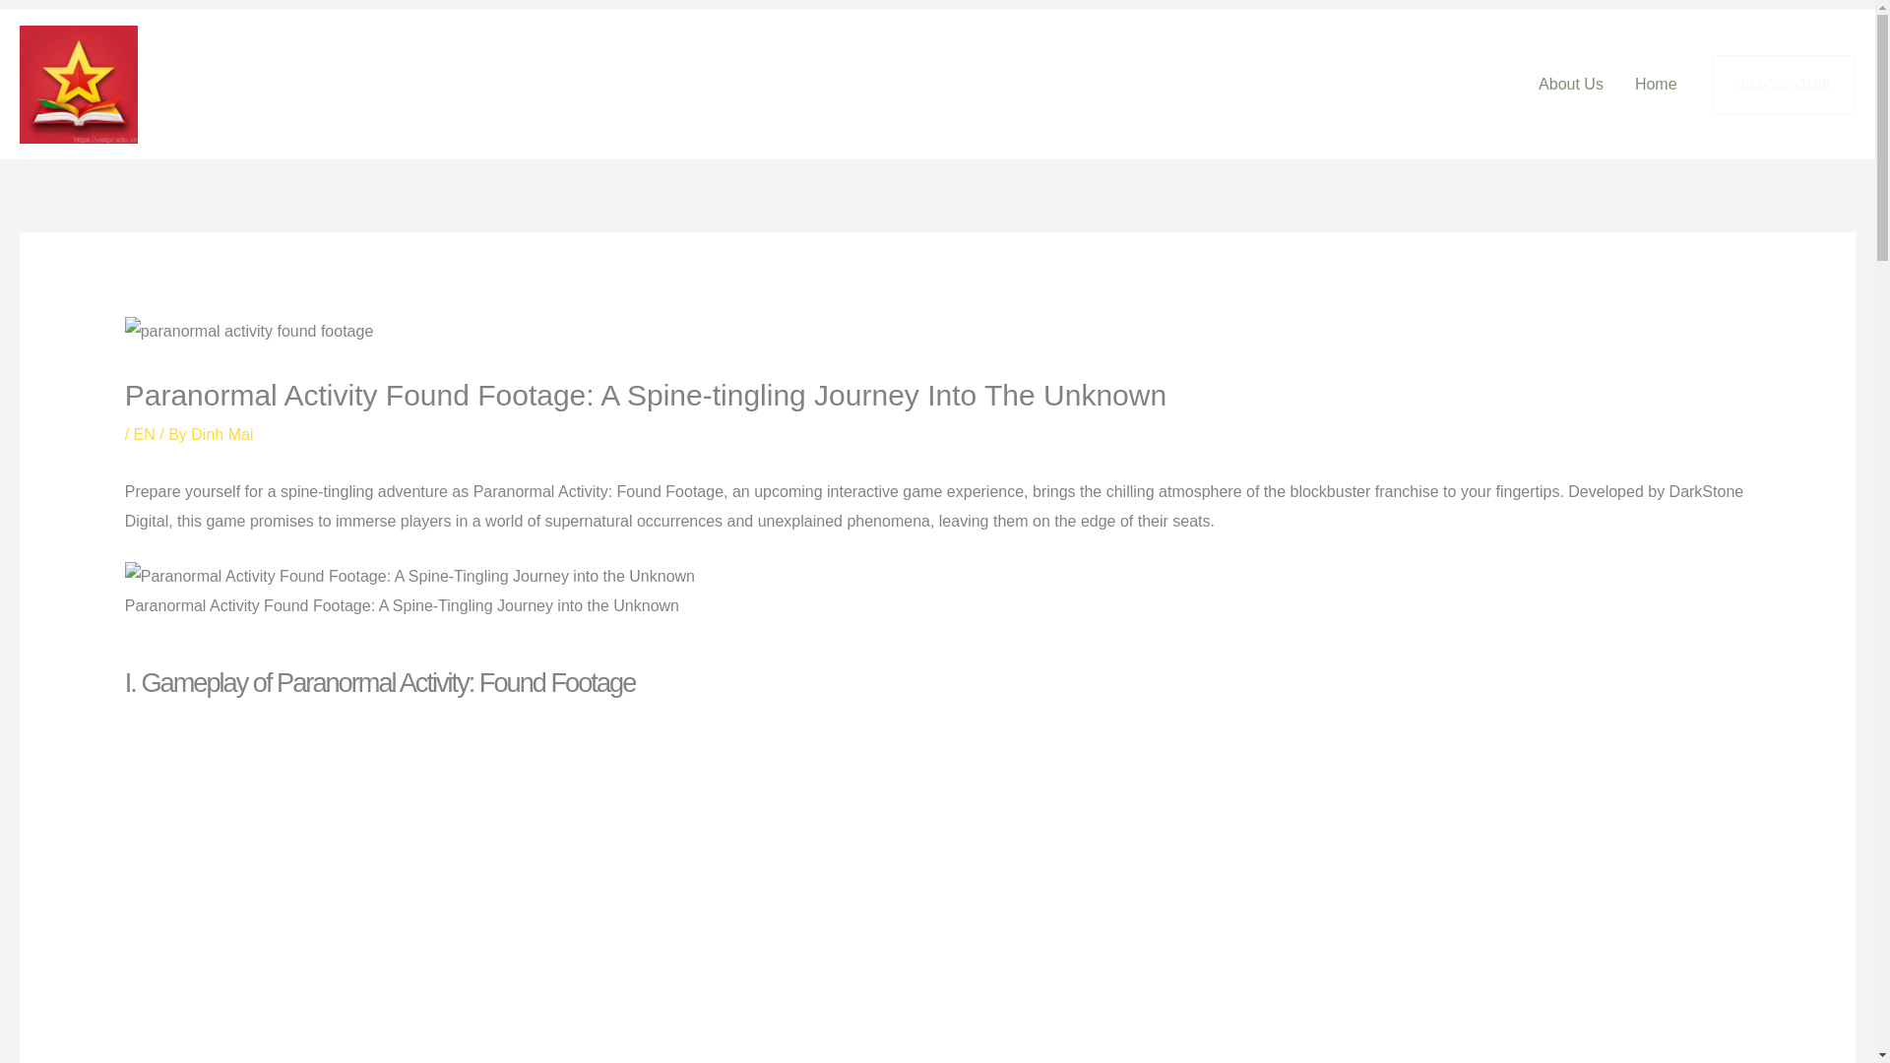  What do you see at coordinates (221, 435) in the screenshot?
I see `Dinh Mai` at bounding box center [221, 435].